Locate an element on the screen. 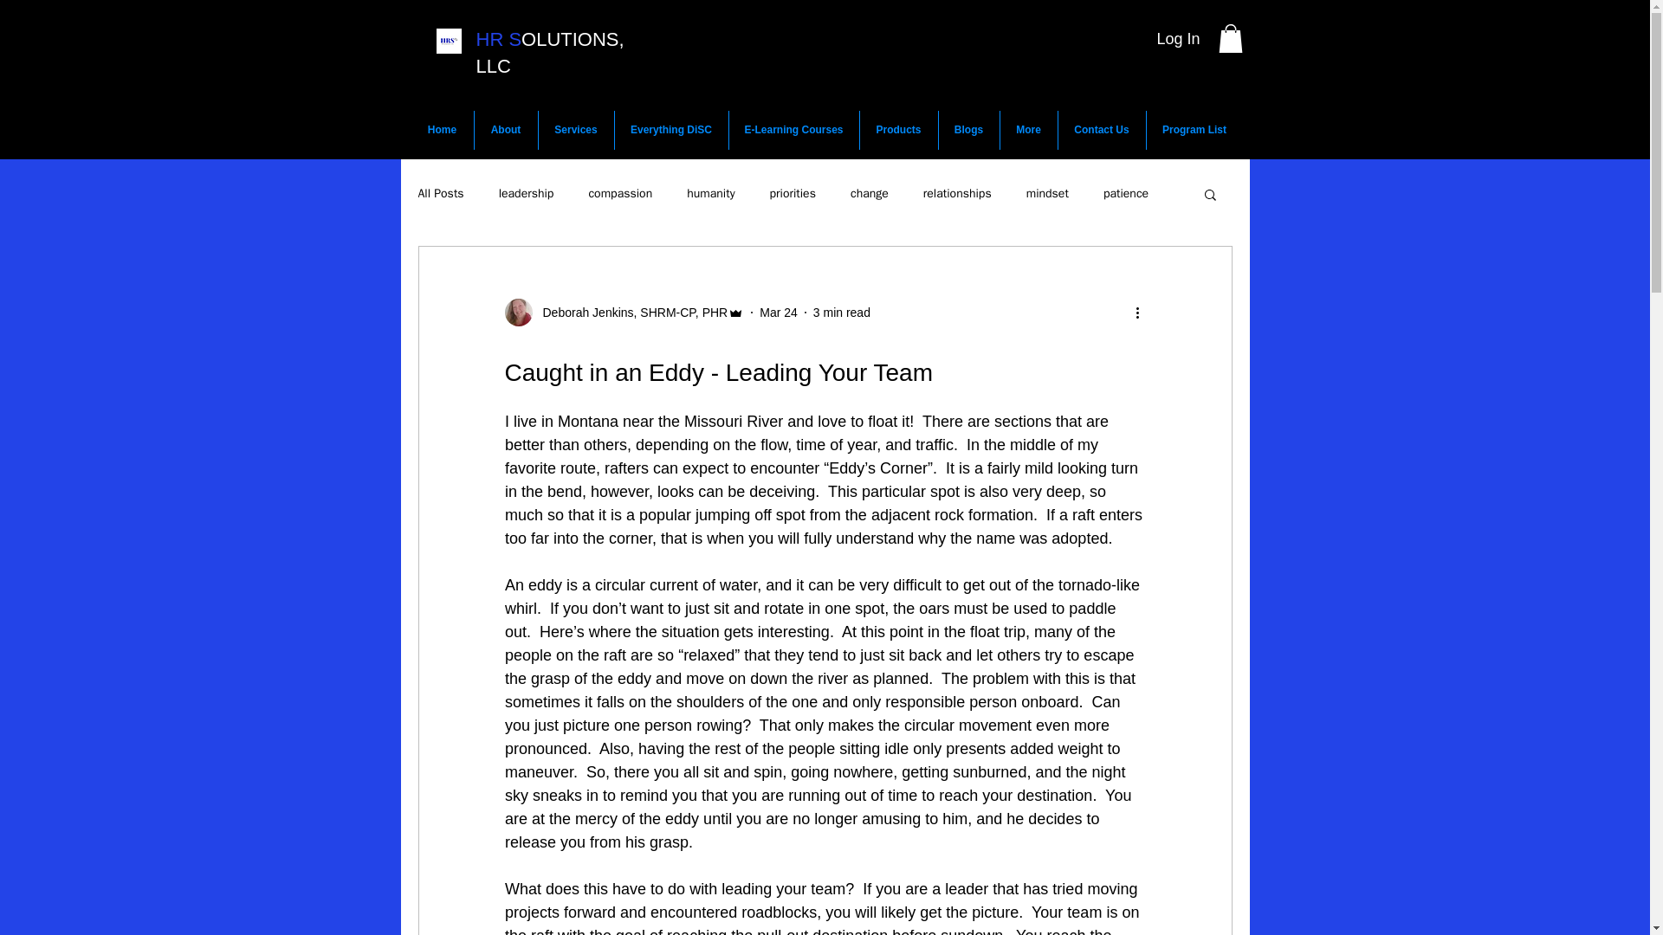 Image resolution: width=1663 pixels, height=935 pixels. Contact Us is located at coordinates (1102, 130).